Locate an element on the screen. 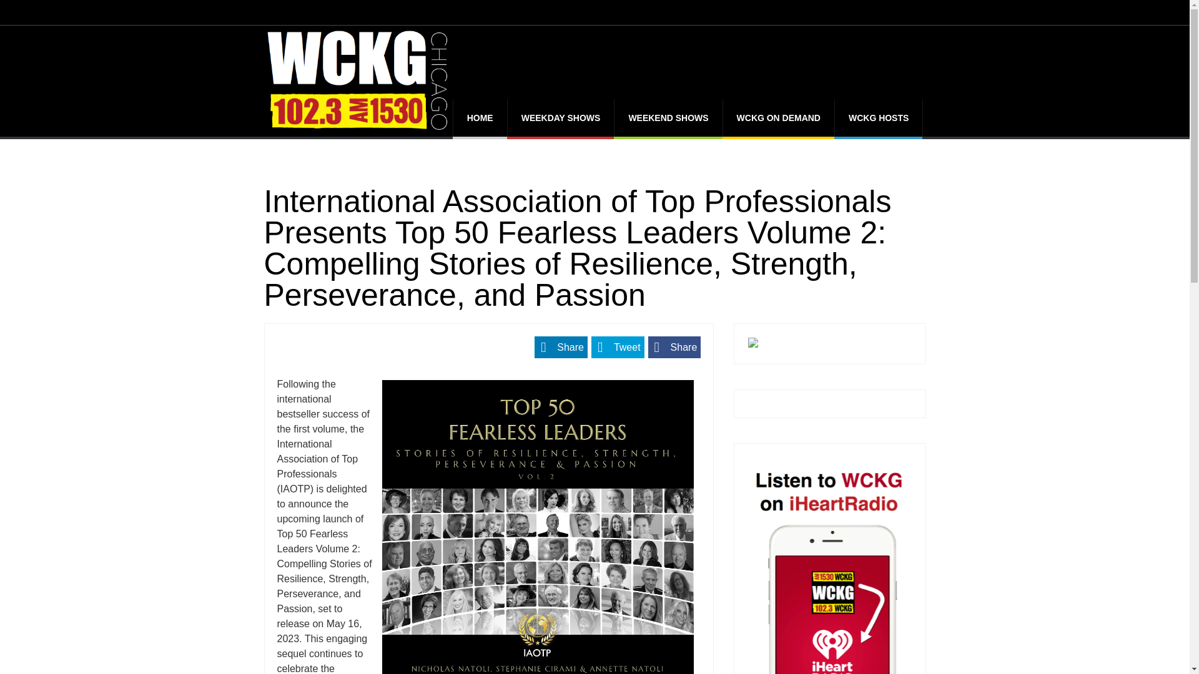 This screenshot has height=674, width=1199. HOME is located at coordinates (480, 117).